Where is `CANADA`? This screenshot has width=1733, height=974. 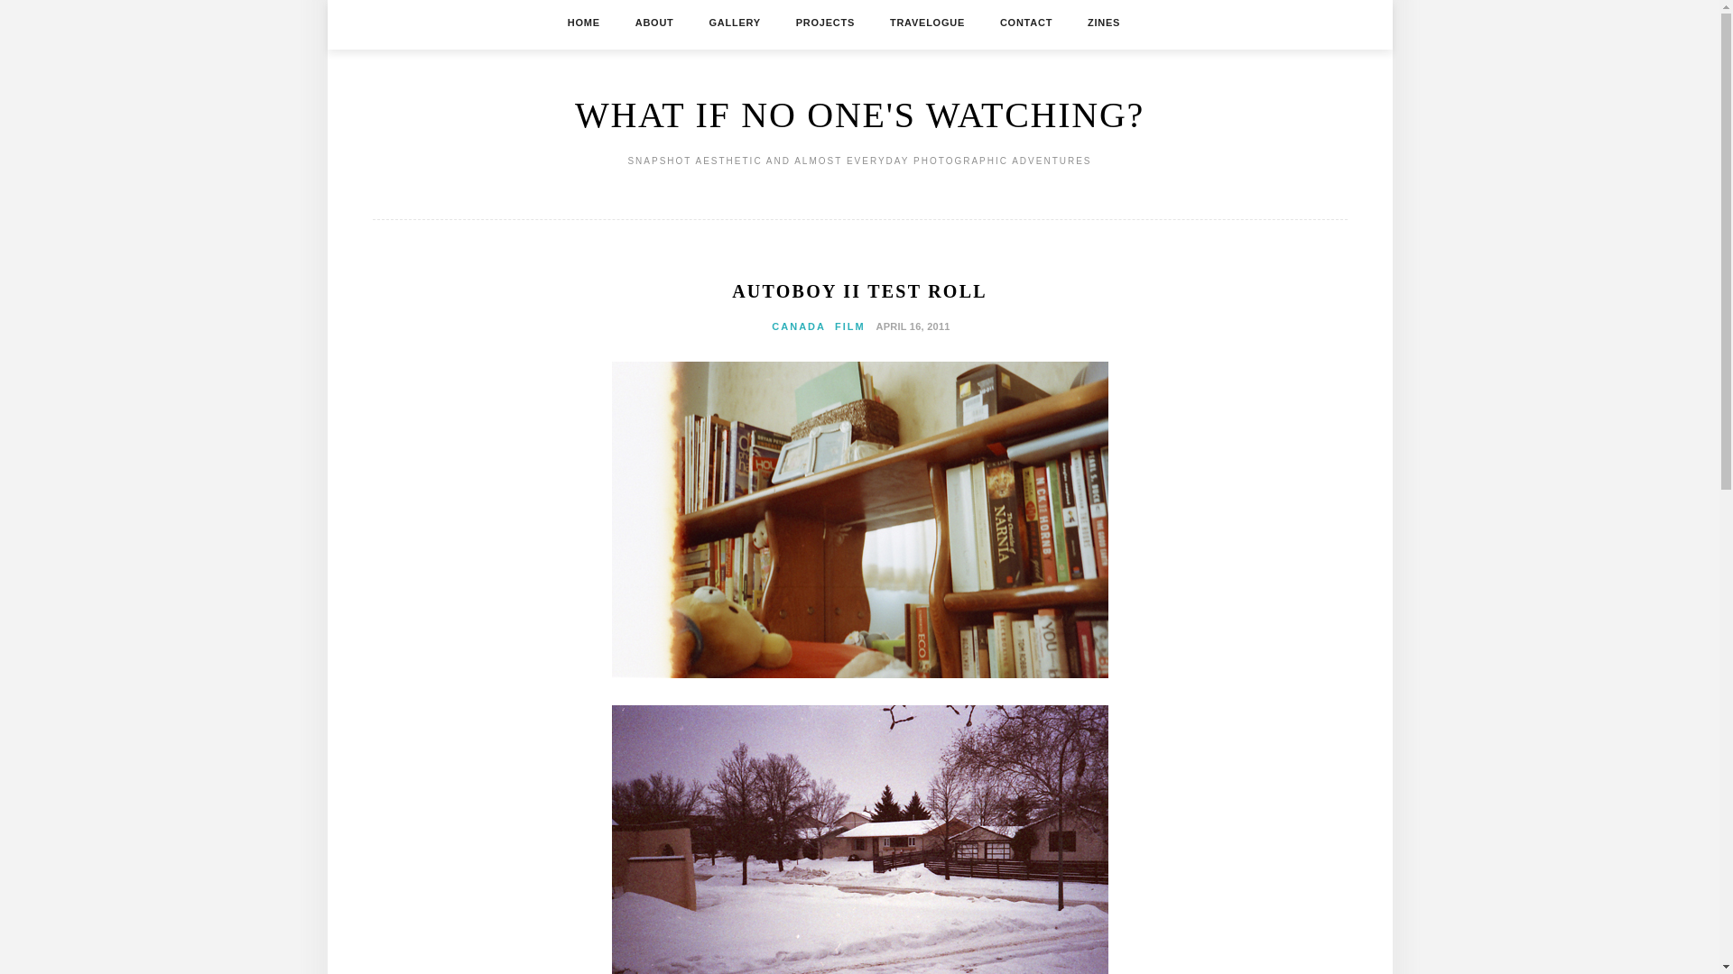 CANADA is located at coordinates (798, 326).